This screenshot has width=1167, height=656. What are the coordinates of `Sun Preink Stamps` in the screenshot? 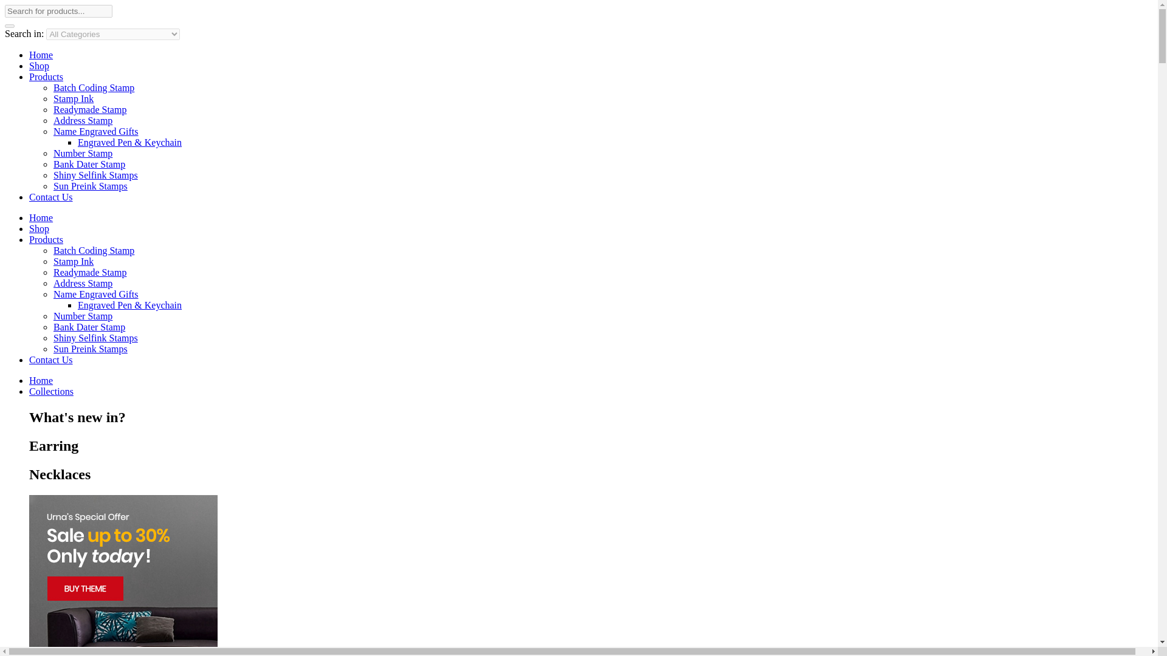 It's located at (90, 349).